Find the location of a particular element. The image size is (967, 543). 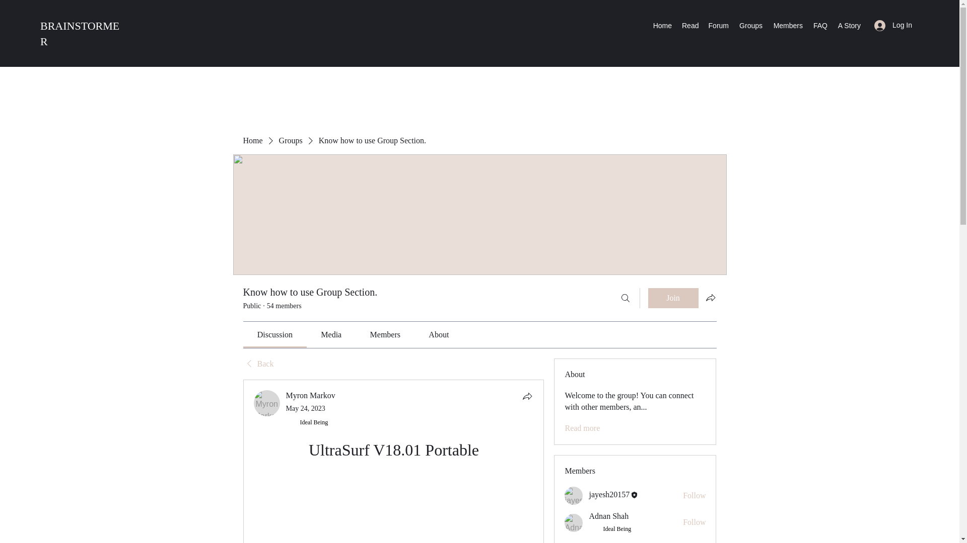

Members is located at coordinates (788, 25).